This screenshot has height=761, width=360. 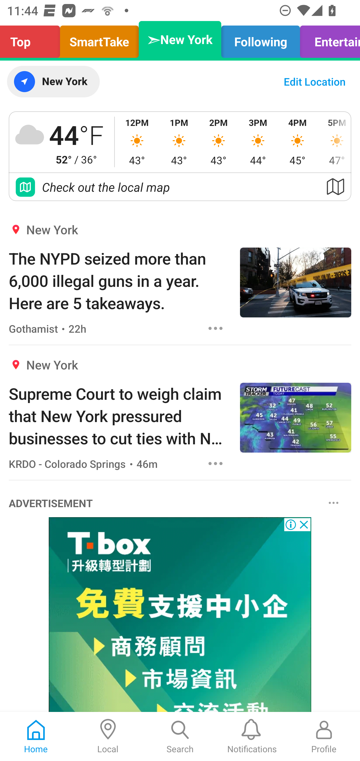 I want to click on 5PM 47°, so click(x=334, y=142).